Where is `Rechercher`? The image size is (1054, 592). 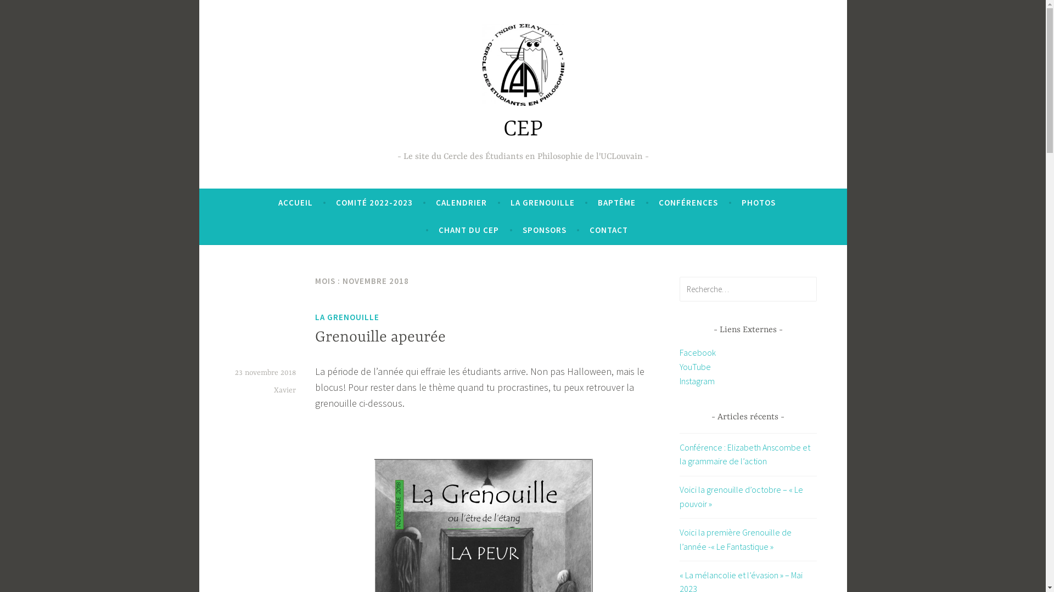
Rechercher is located at coordinates (35, 11).